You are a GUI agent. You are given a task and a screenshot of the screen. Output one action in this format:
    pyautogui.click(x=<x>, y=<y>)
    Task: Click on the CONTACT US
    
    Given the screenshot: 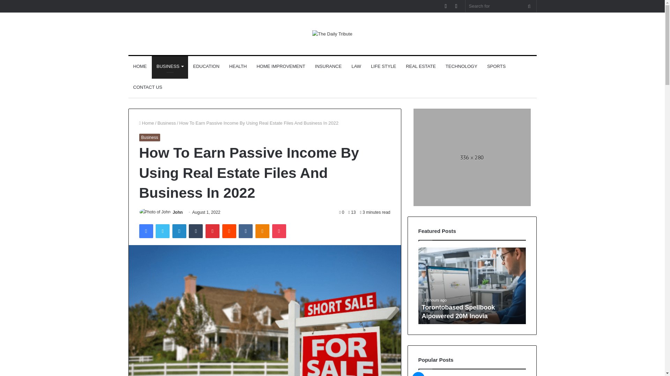 What is the action you would take?
    pyautogui.click(x=148, y=87)
    